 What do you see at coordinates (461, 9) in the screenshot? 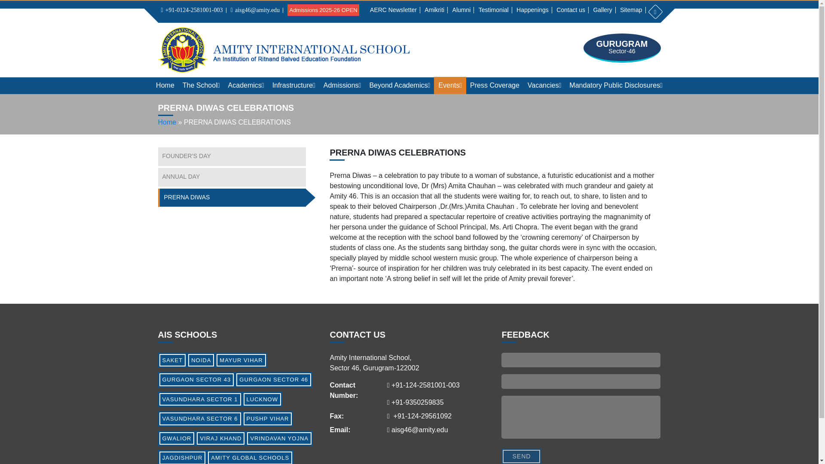
I see `Alumni` at bounding box center [461, 9].